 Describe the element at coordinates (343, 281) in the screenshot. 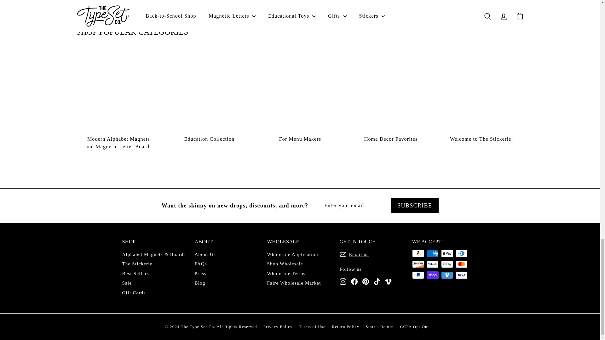

I see `instagram` at that location.